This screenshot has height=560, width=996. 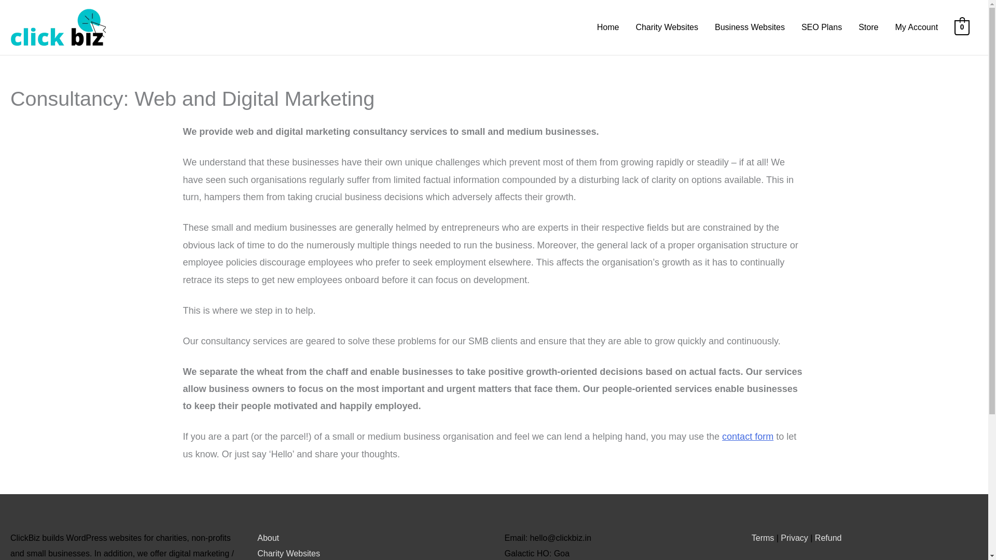 I want to click on Refund, so click(x=828, y=538).